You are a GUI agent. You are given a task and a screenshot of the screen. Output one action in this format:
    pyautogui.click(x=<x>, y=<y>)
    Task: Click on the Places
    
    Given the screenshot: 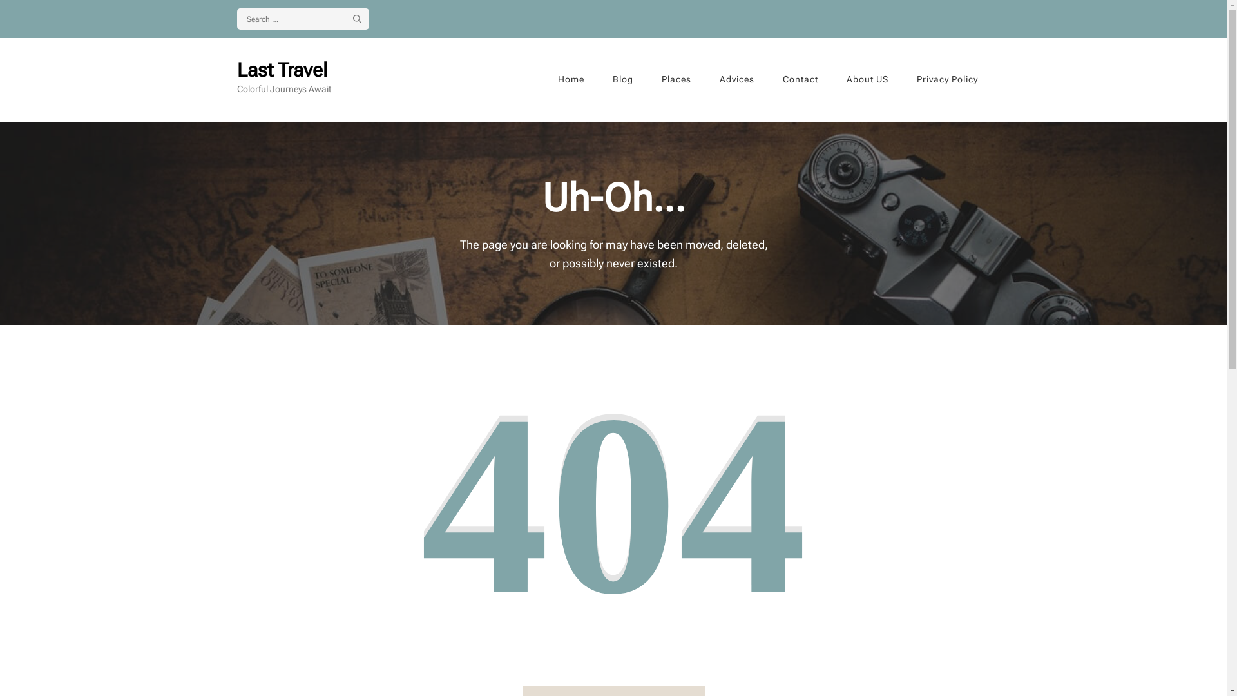 What is the action you would take?
    pyautogui.click(x=676, y=80)
    